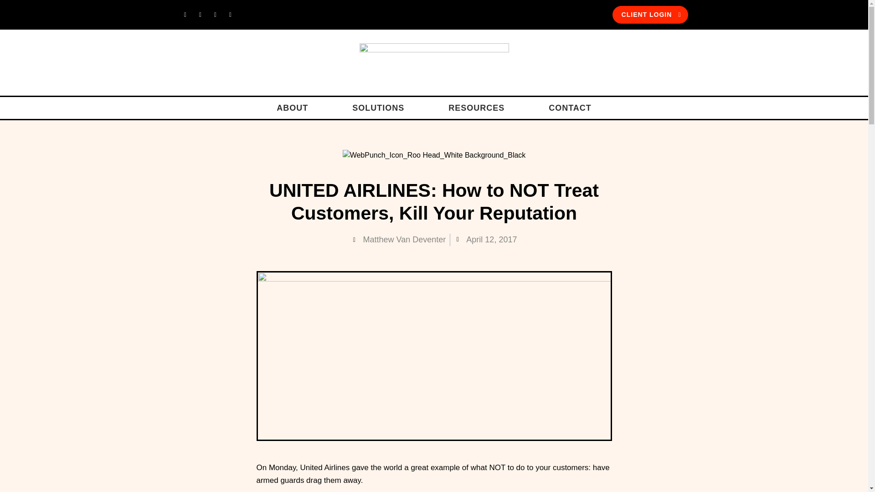  I want to click on ABOUT, so click(292, 108).